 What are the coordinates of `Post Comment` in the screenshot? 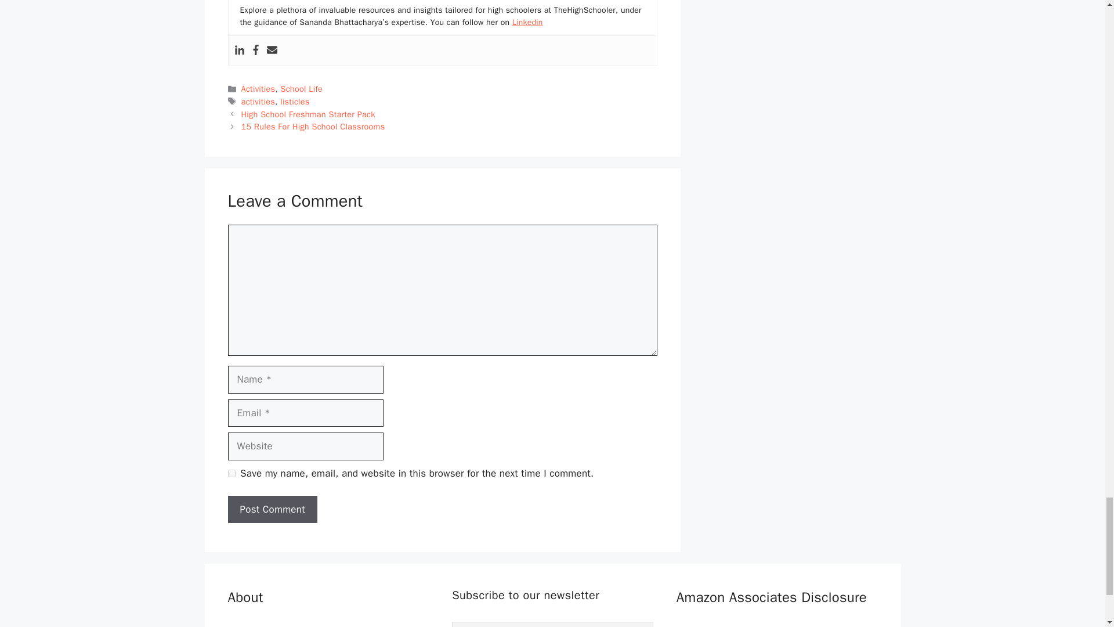 It's located at (272, 510).